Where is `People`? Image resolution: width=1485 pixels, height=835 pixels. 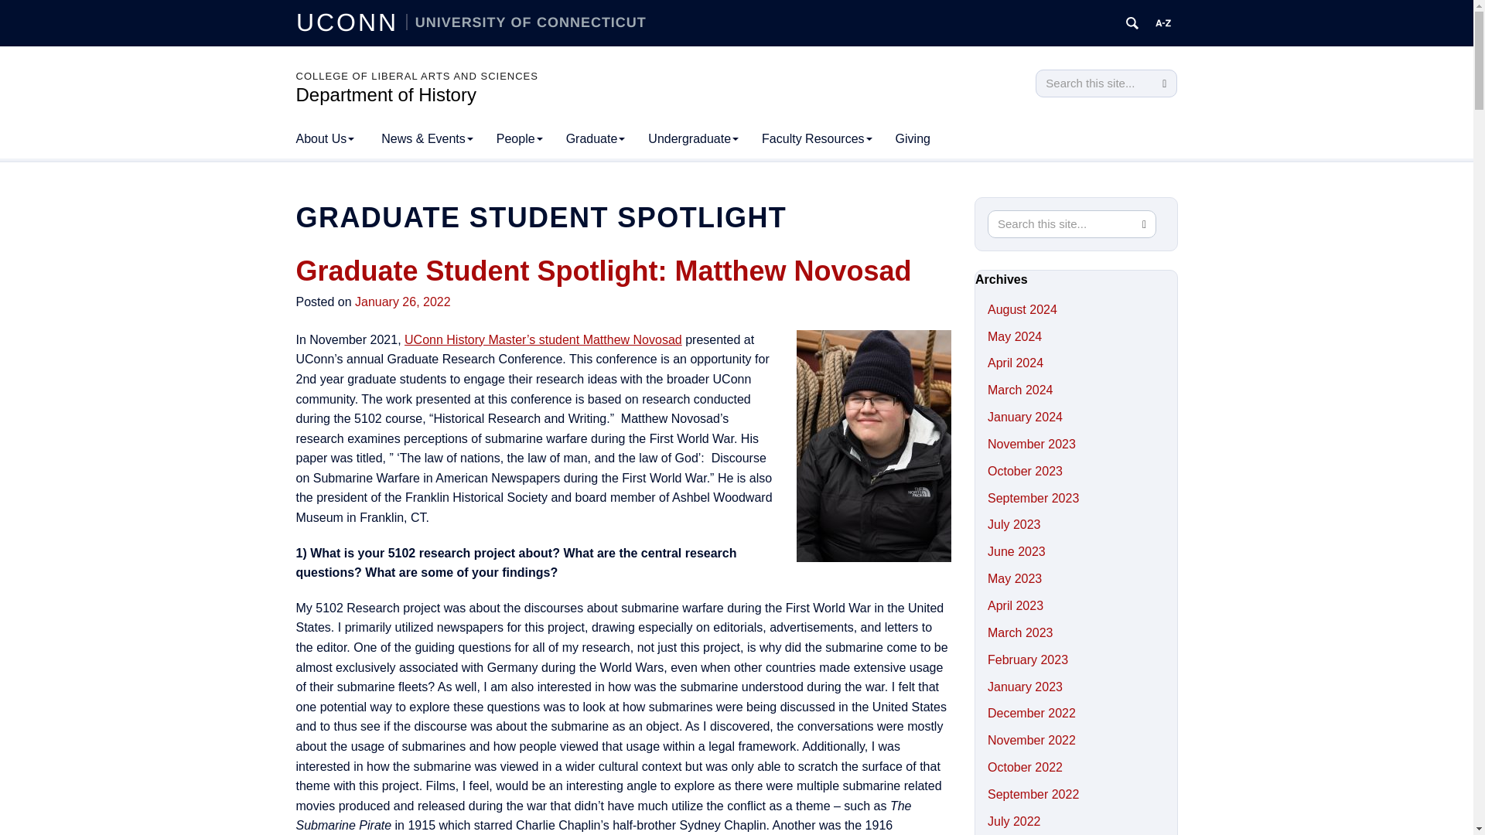
People is located at coordinates (520, 139).